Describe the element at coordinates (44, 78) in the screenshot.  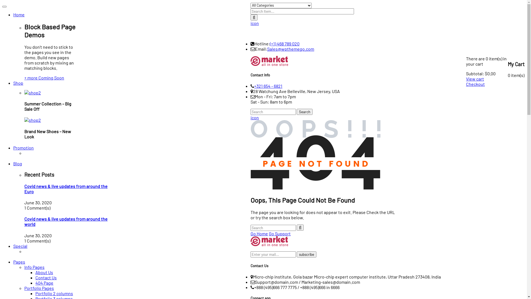
I see `+ more Coming Soon` at that location.